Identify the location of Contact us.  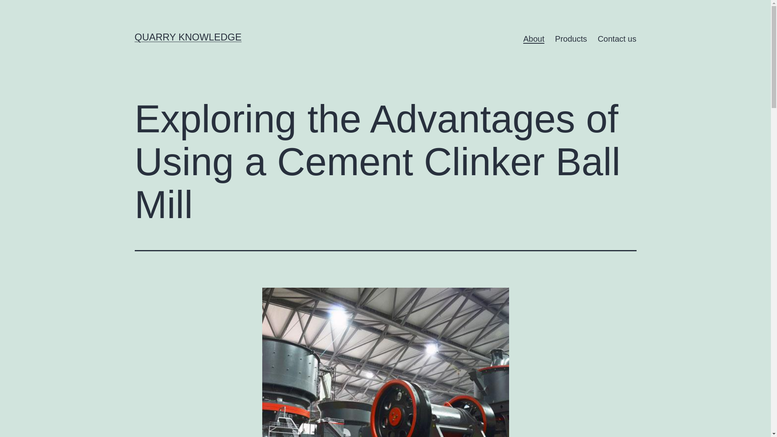
(617, 39).